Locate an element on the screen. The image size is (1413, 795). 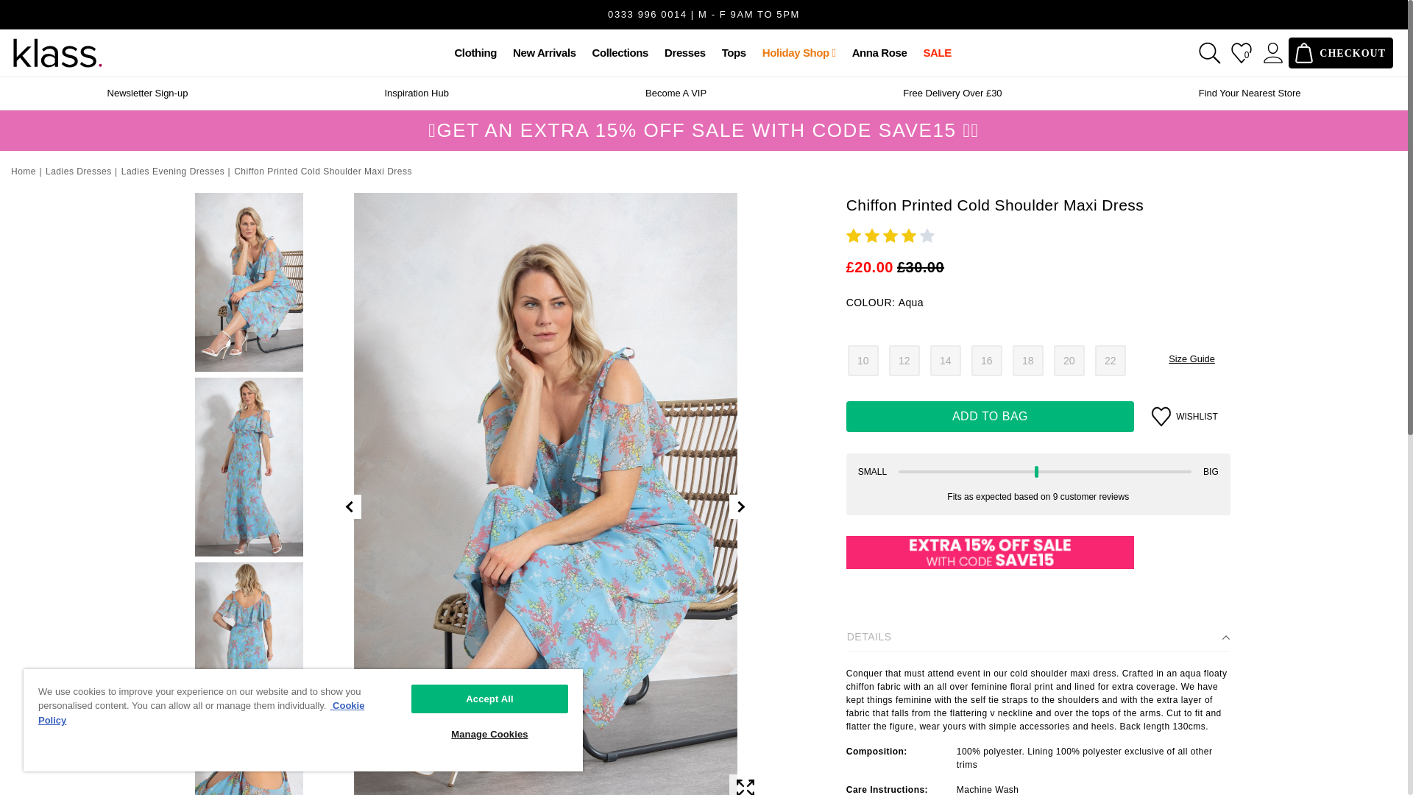
Chiffon Printed Cold Shoulder Maxi Dress is located at coordinates (1038, 205).